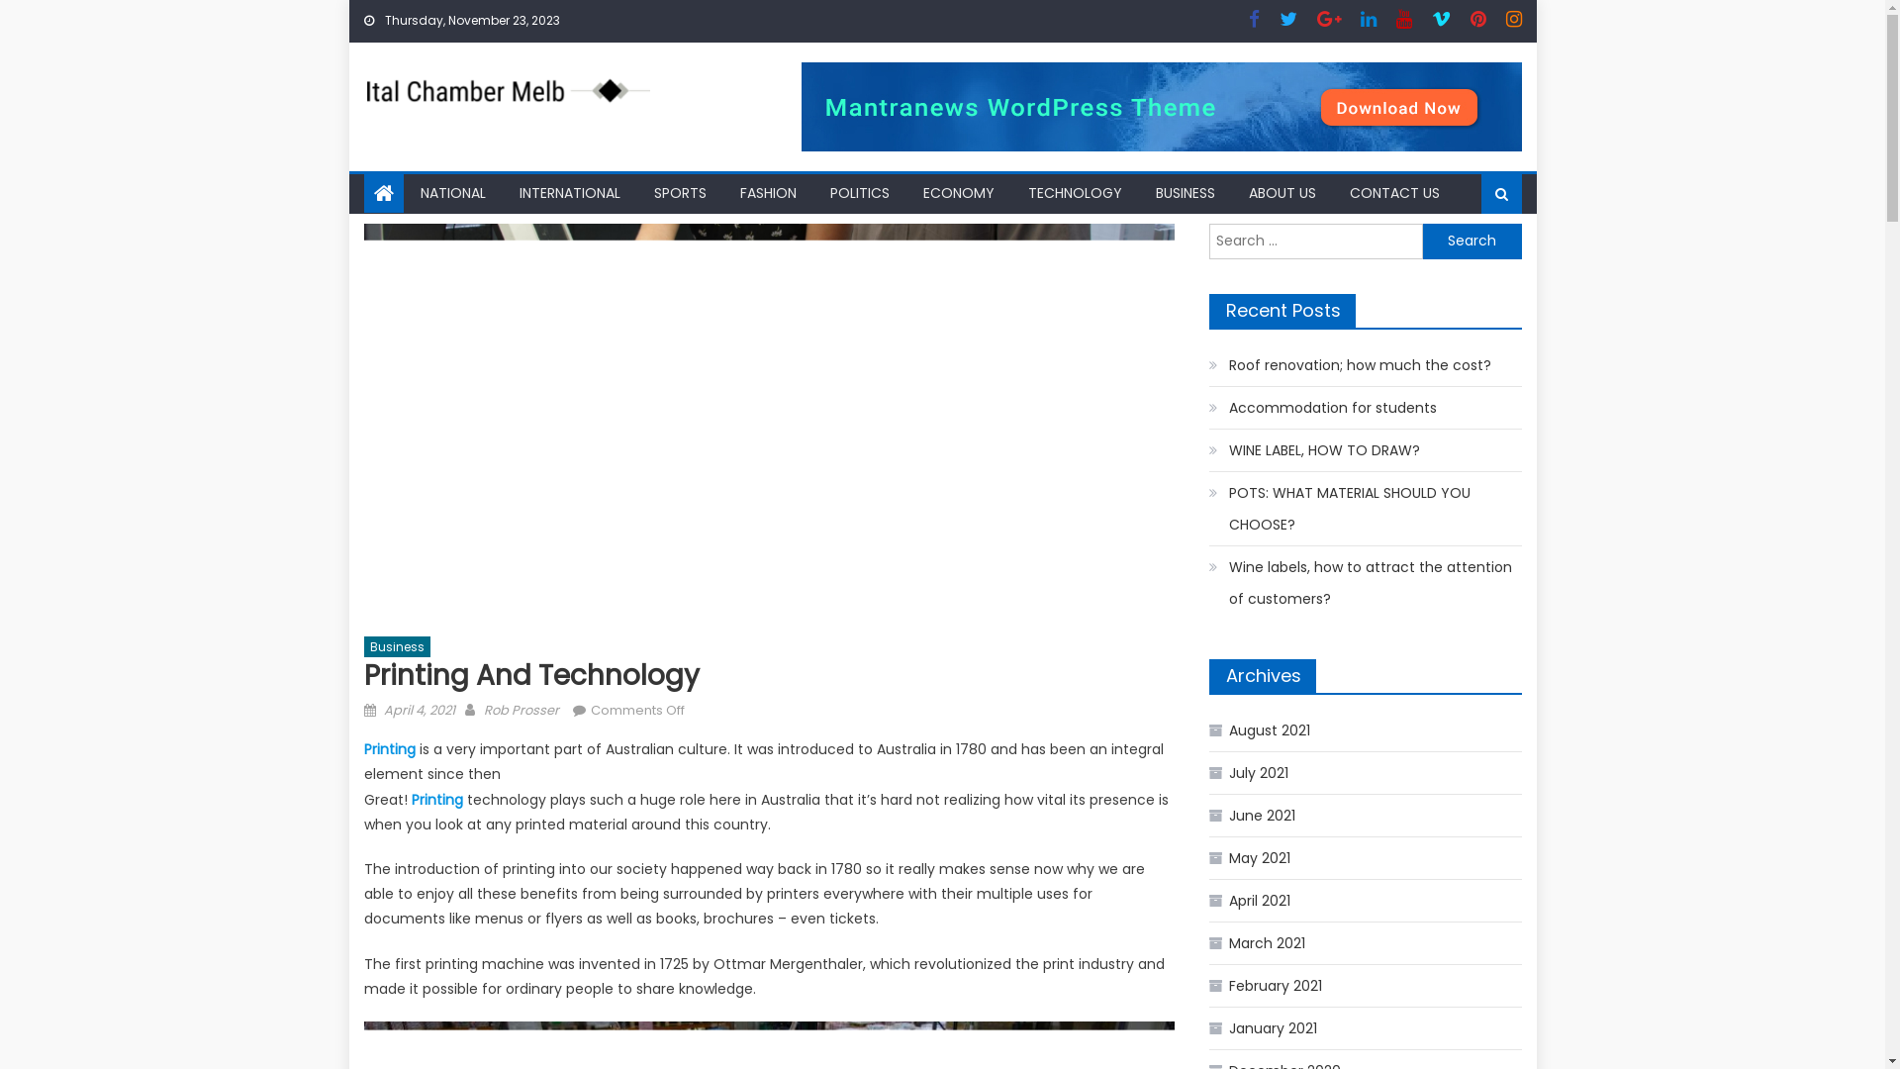  I want to click on Search, so click(1473, 257).